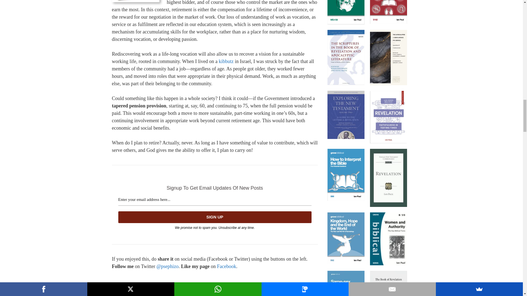 This screenshot has height=296, width=527. Describe the element at coordinates (215, 217) in the screenshot. I see `Sign Up` at that location.